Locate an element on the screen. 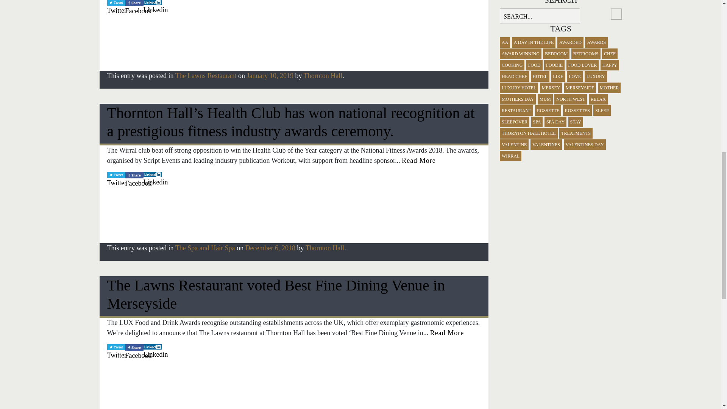  Facebook is located at coordinates (134, 181).